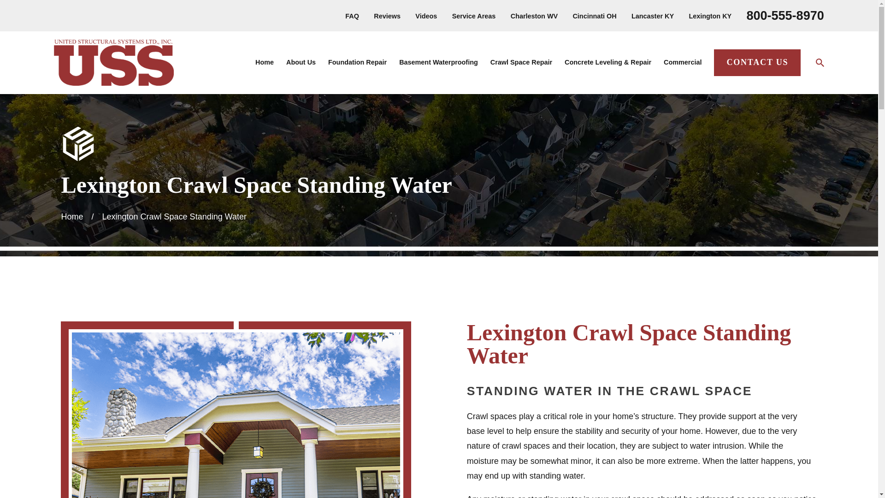 Image resolution: width=885 pixels, height=498 pixels. What do you see at coordinates (358, 63) in the screenshot?
I see `Foundation Repair` at bounding box center [358, 63].